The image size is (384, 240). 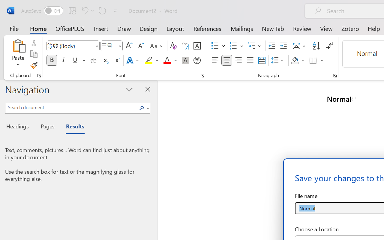 What do you see at coordinates (124, 28) in the screenshot?
I see `Draw` at bounding box center [124, 28].